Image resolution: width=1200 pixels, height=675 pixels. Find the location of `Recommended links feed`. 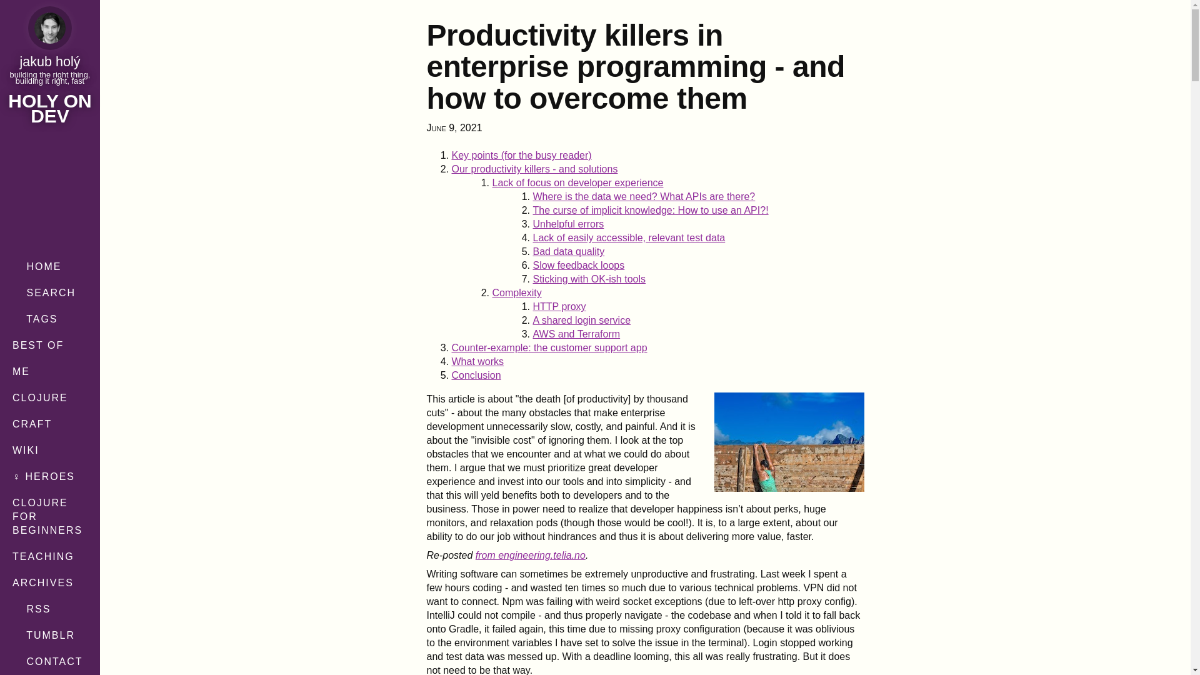

Recommended links feed is located at coordinates (50, 635).